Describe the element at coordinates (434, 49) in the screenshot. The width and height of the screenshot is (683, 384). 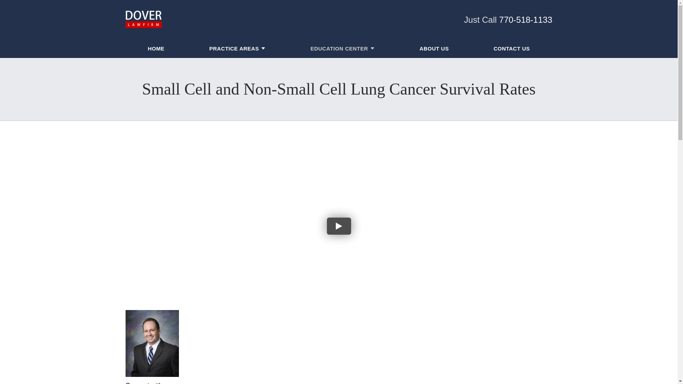
I see `ABOUT US` at that location.